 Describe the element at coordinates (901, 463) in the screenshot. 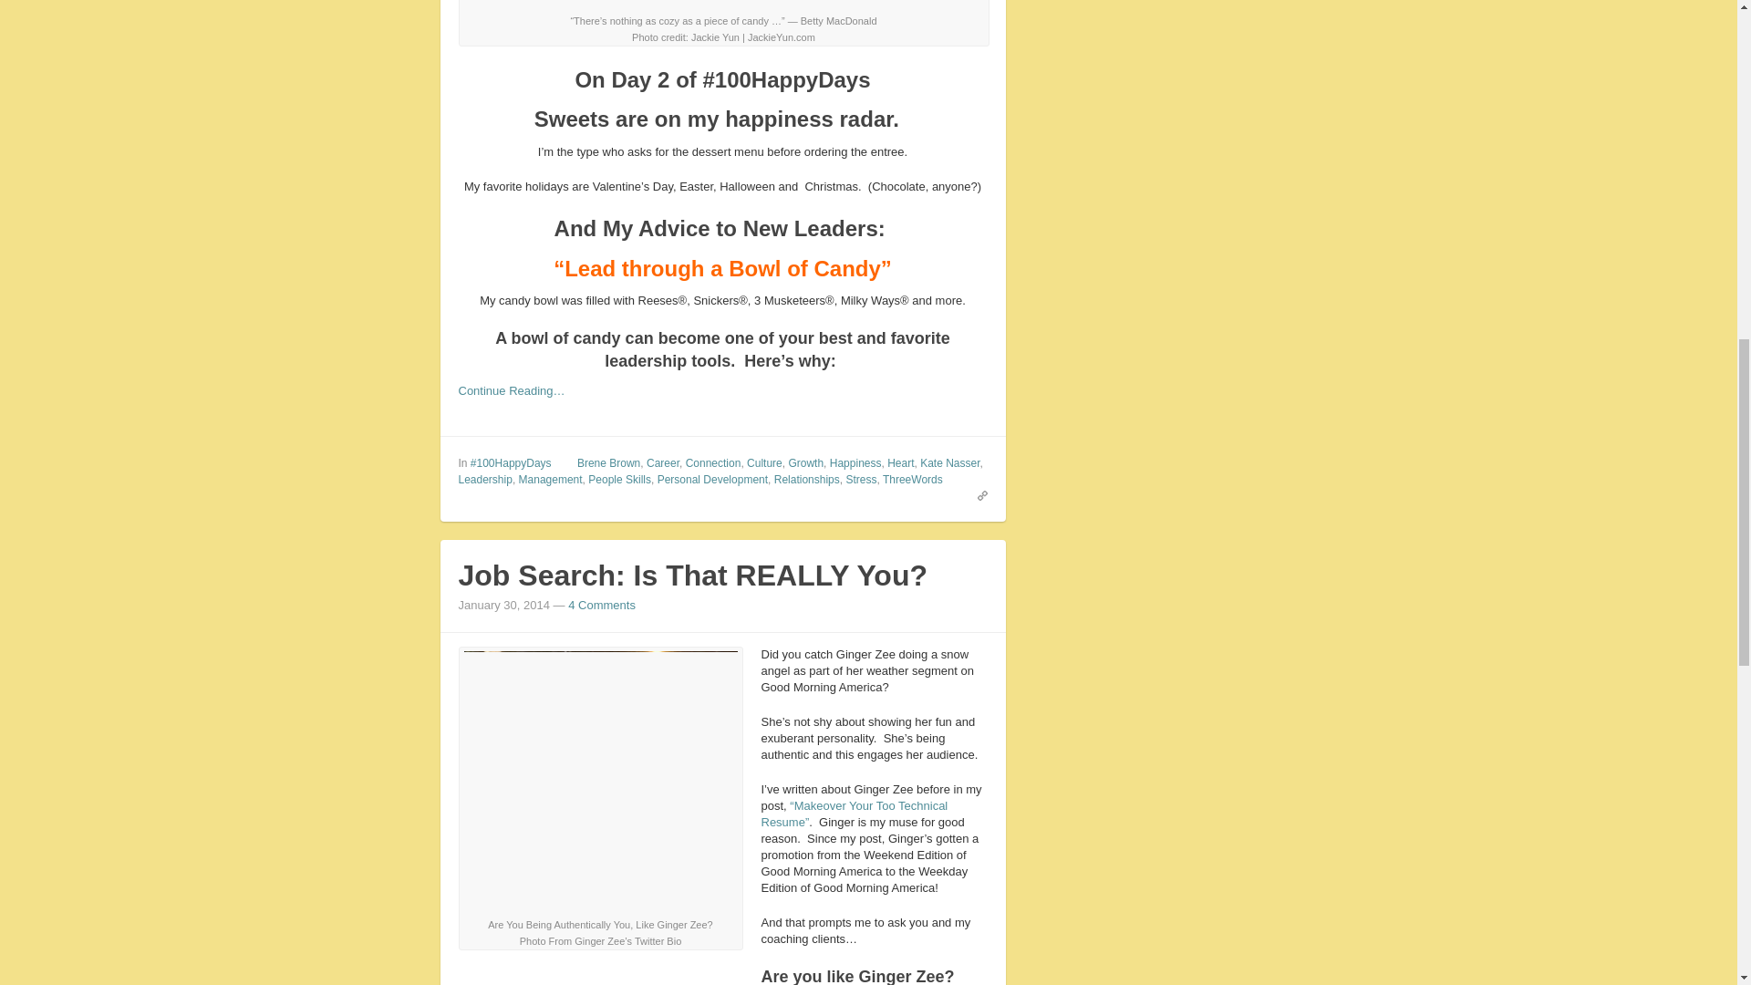

I see `Heart` at that location.